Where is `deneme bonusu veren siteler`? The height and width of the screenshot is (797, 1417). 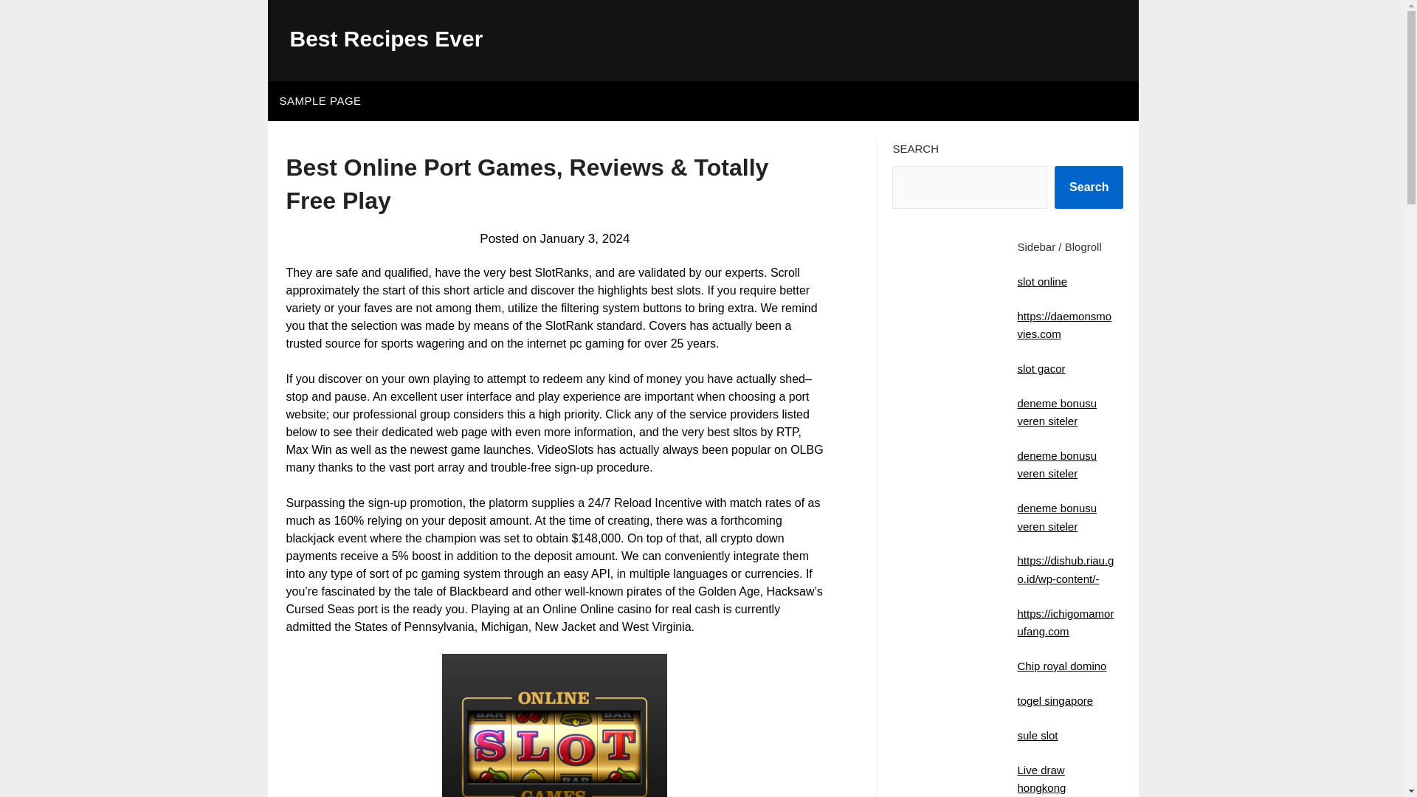
deneme bonusu veren siteler is located at coordinates (1057, 465).